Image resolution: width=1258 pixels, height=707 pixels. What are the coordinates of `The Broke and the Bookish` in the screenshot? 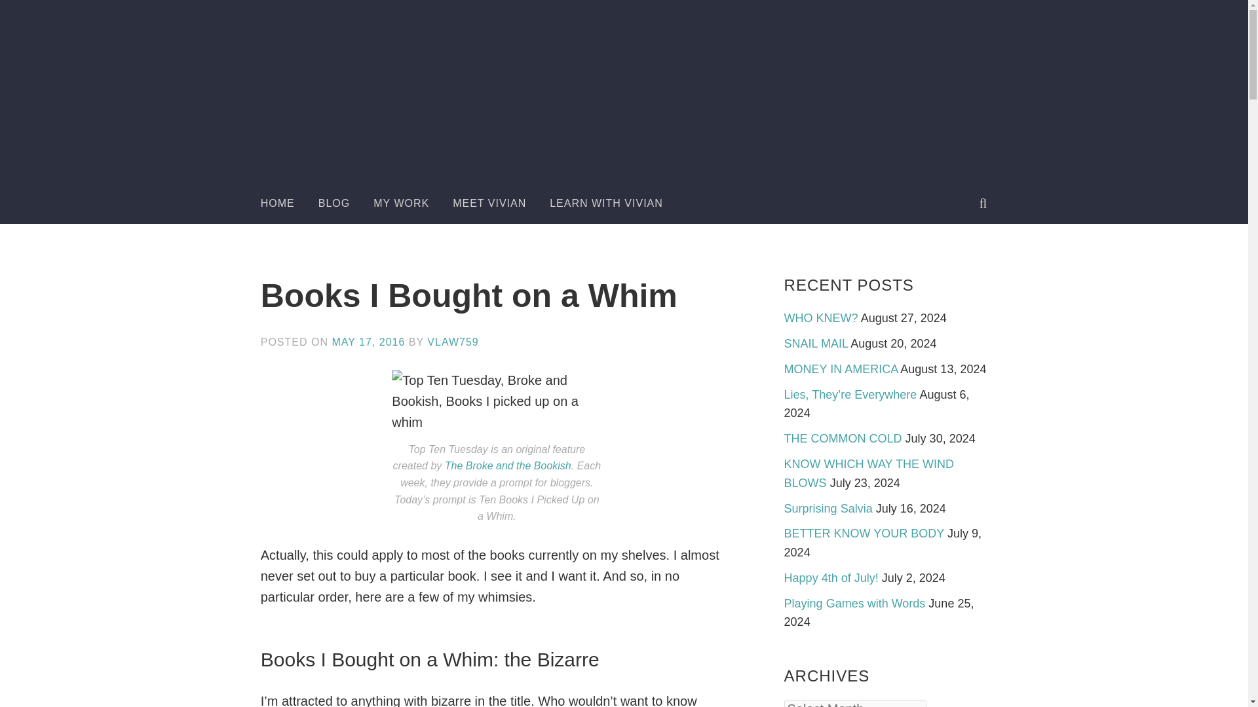 It's located at (508, 466).